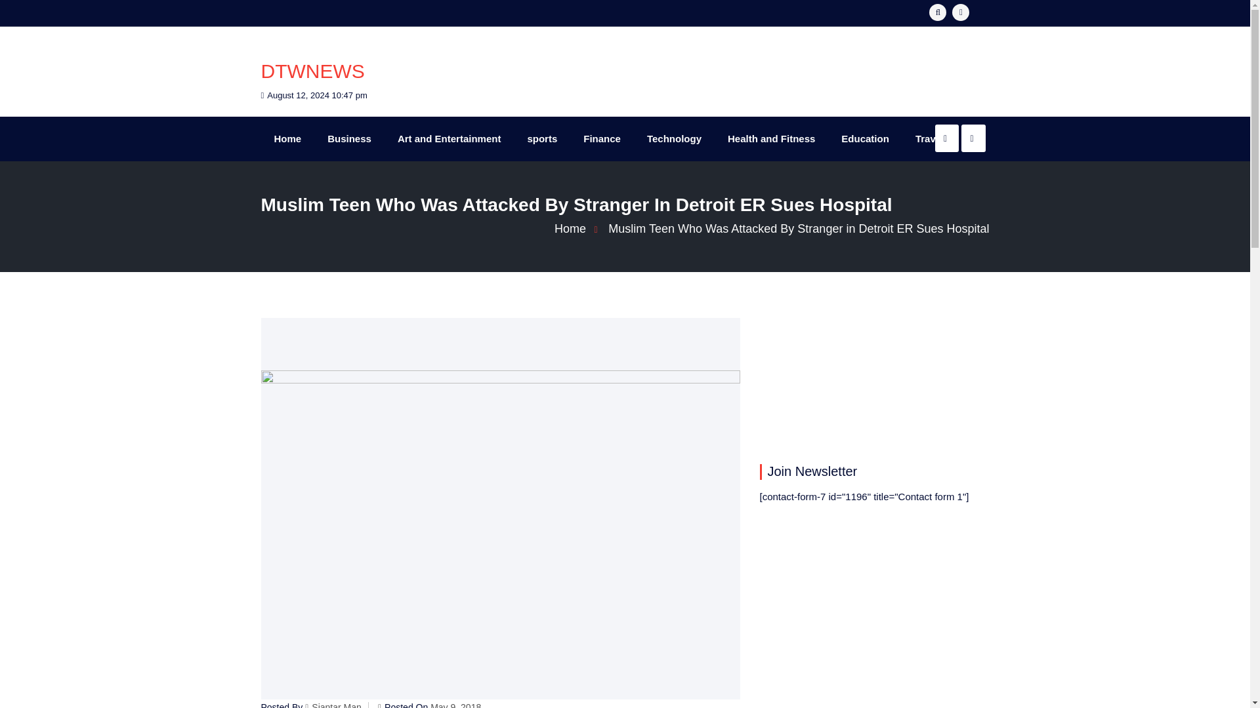  I want to click on sports, so click(542, 139).